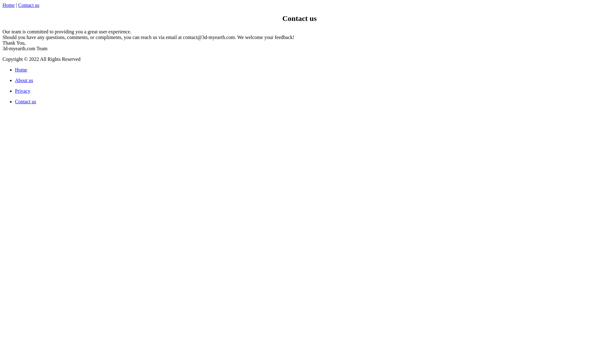  I want to click on Home, so click(21, 70).